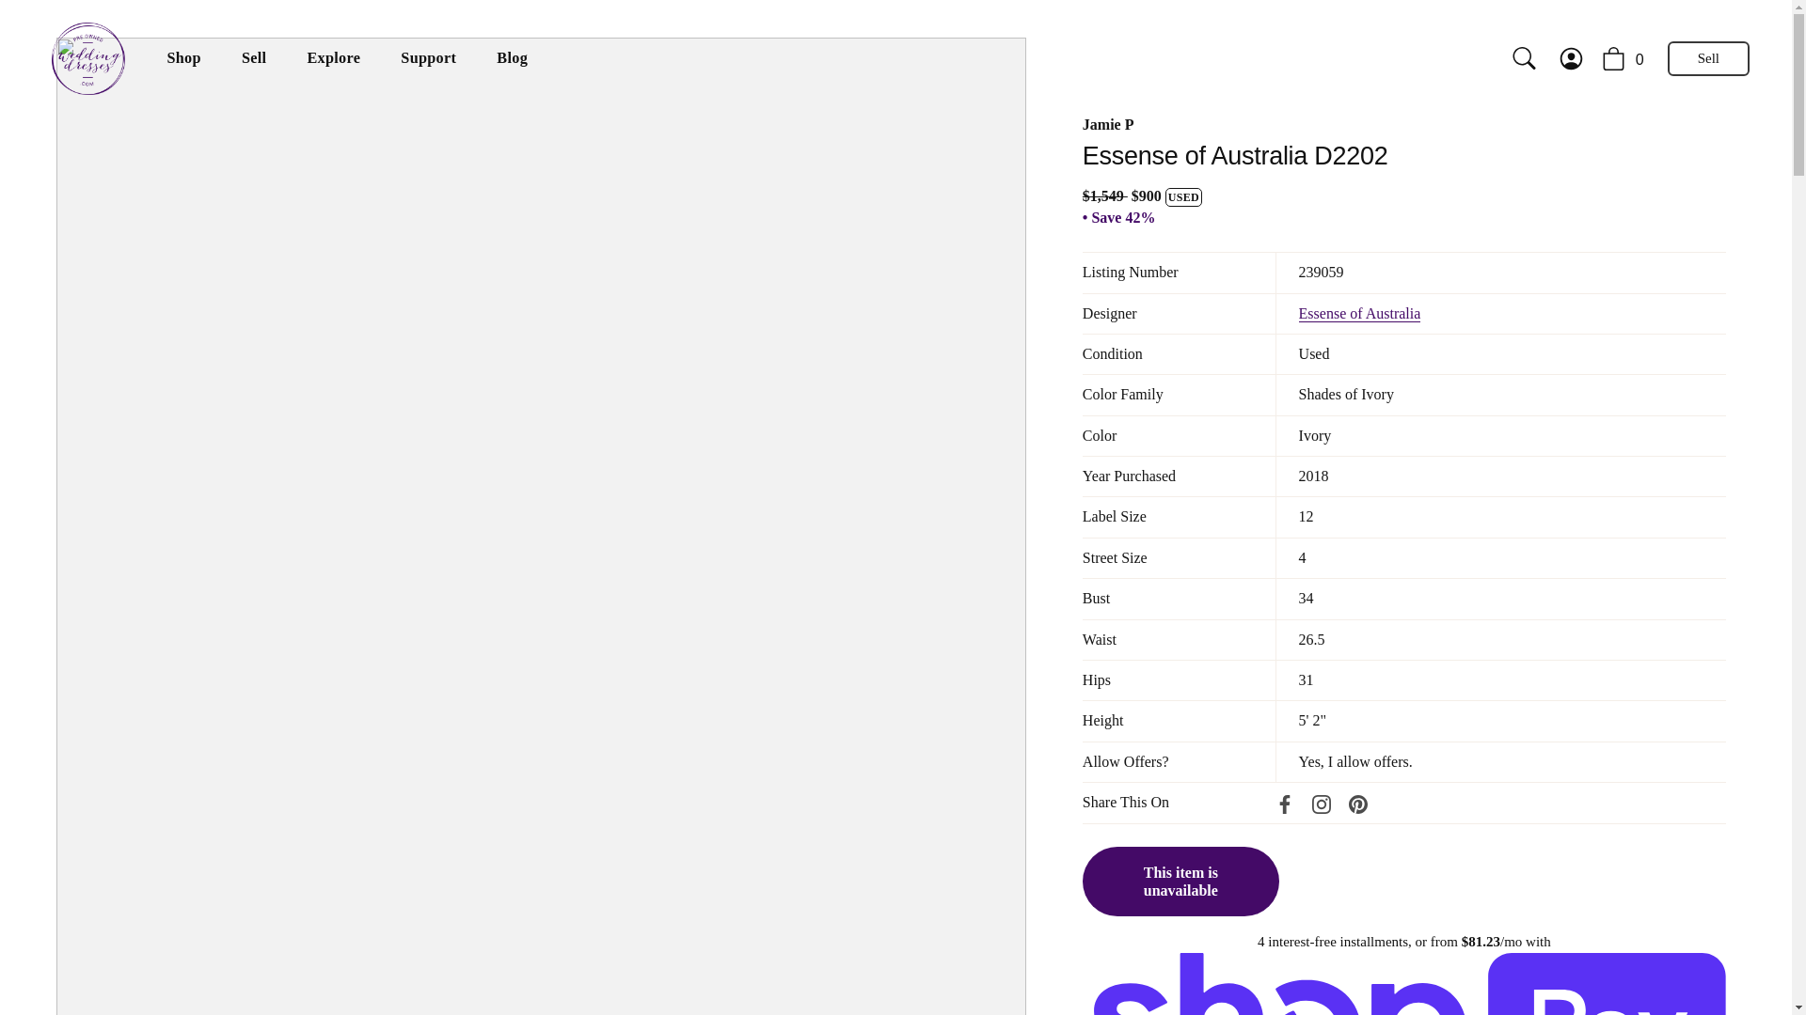 Image resolution: width=1806 pixels, height=1015 pixels. I want to click on Instagram, so click(1322, 804).